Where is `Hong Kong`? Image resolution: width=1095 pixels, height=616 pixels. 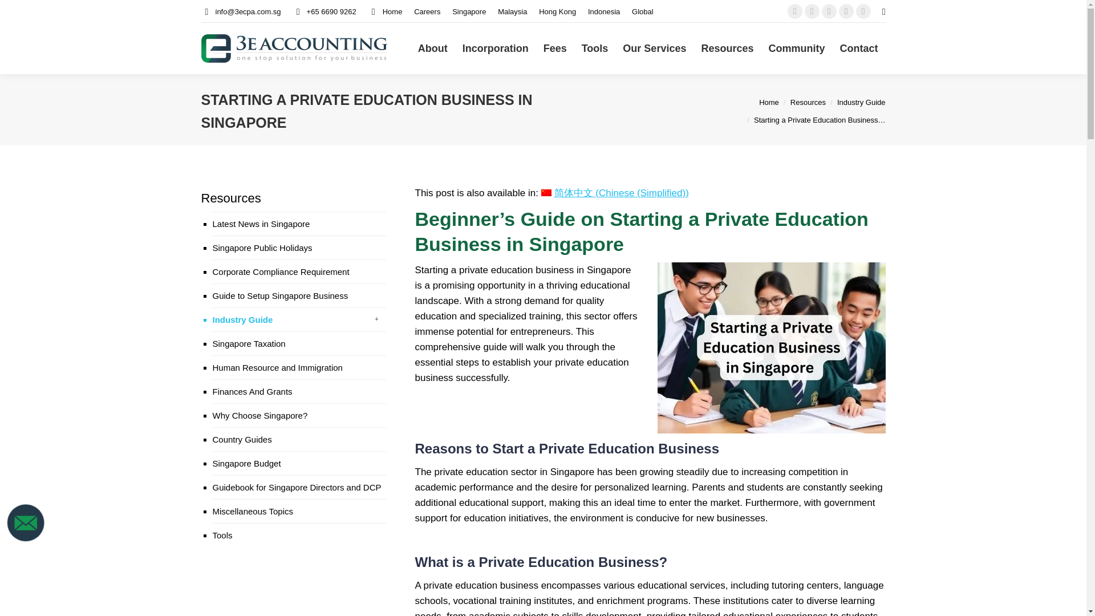
Hong Kong is located at coordinates (557, 11).